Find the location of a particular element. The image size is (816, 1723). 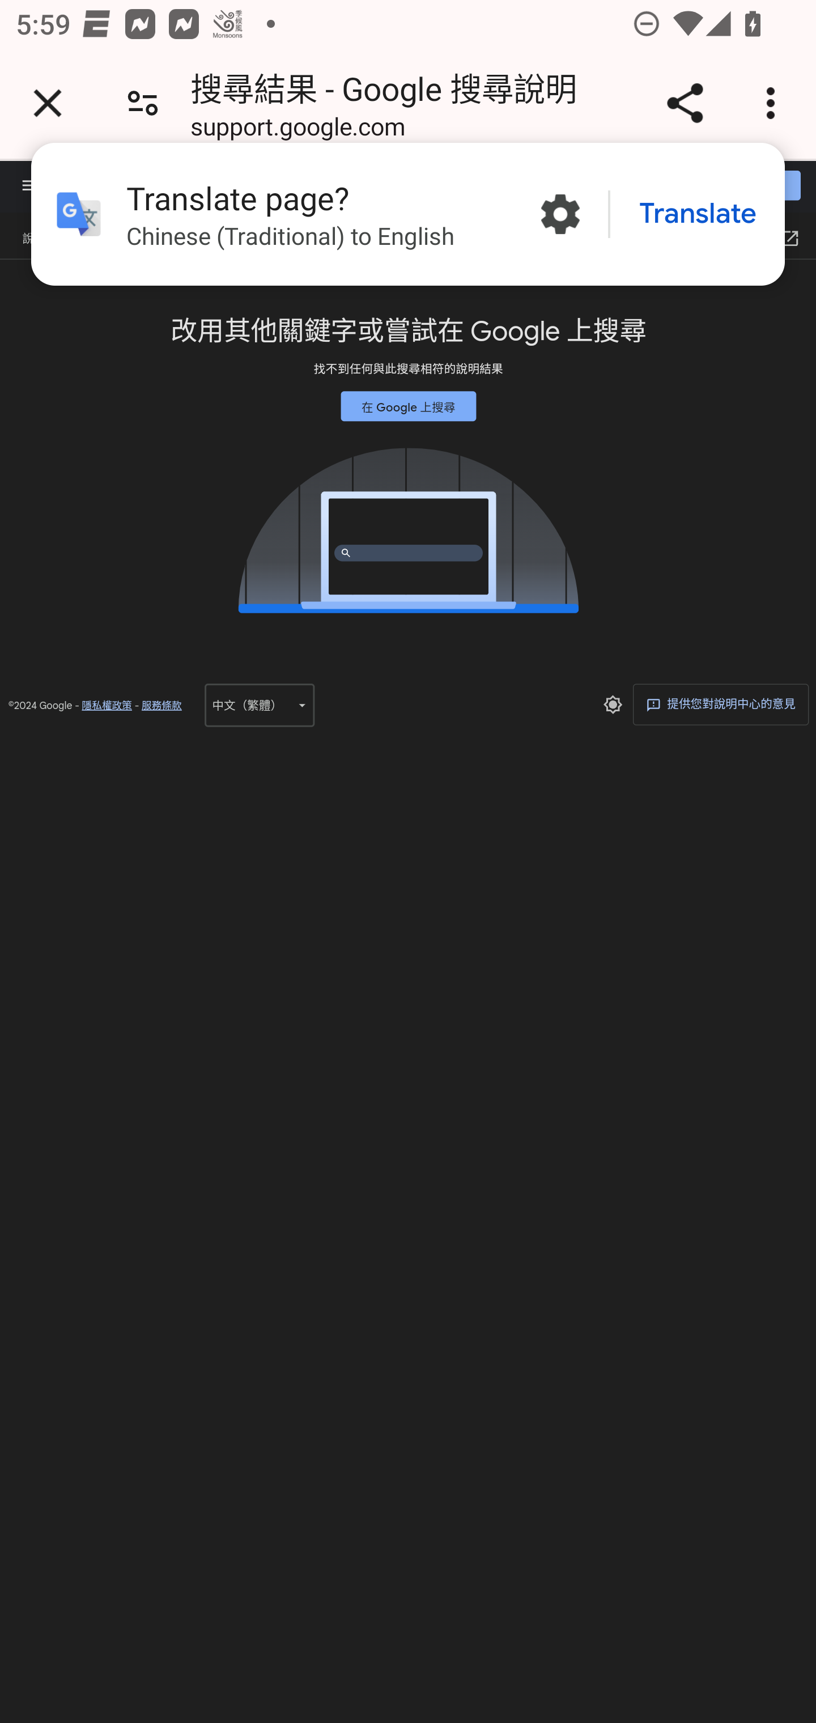

support.google.com is located at coordinates (297, 130).